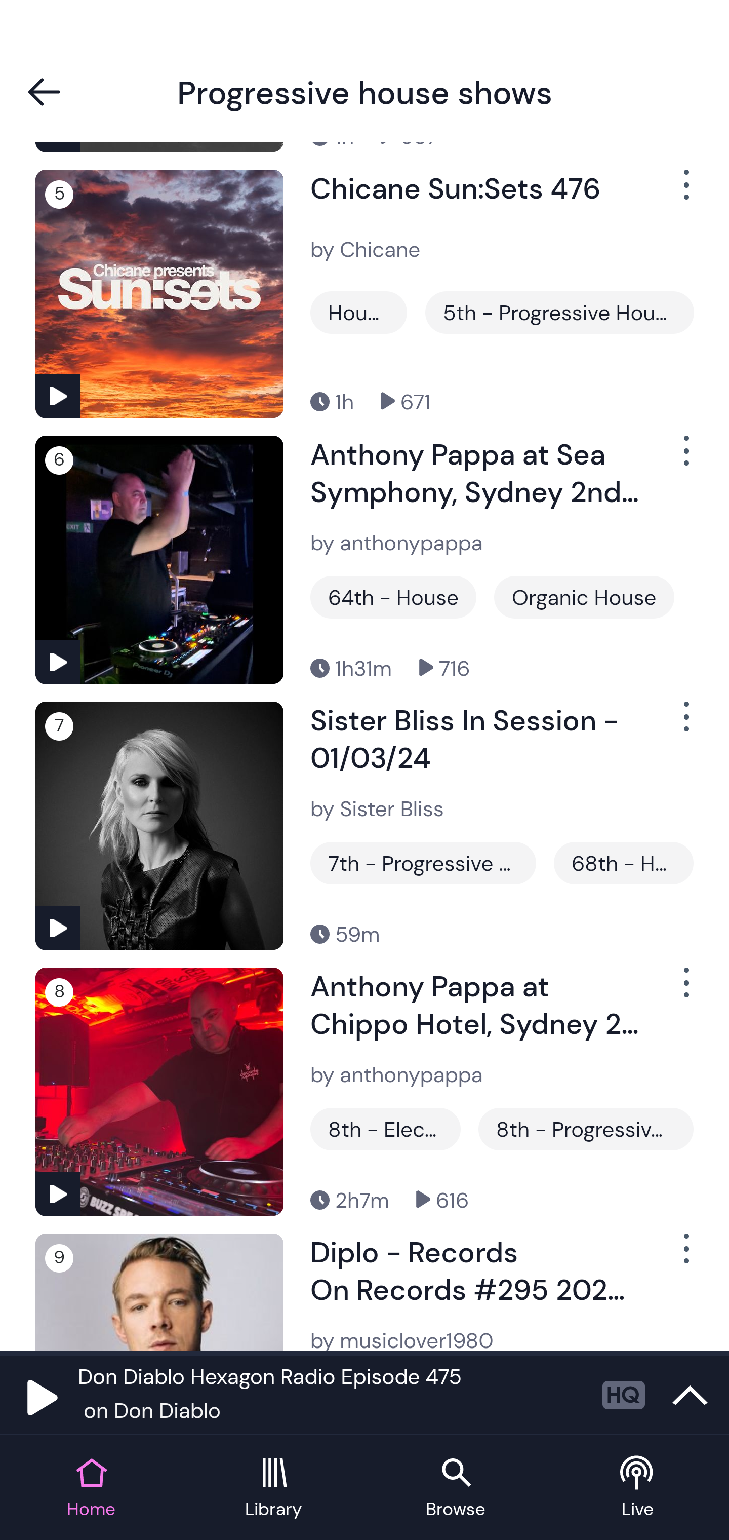 The image size is (729, 1540). Describe the element at coordinates (386, 1129) in the screenshot. I see `8th - Electronic` at that location.